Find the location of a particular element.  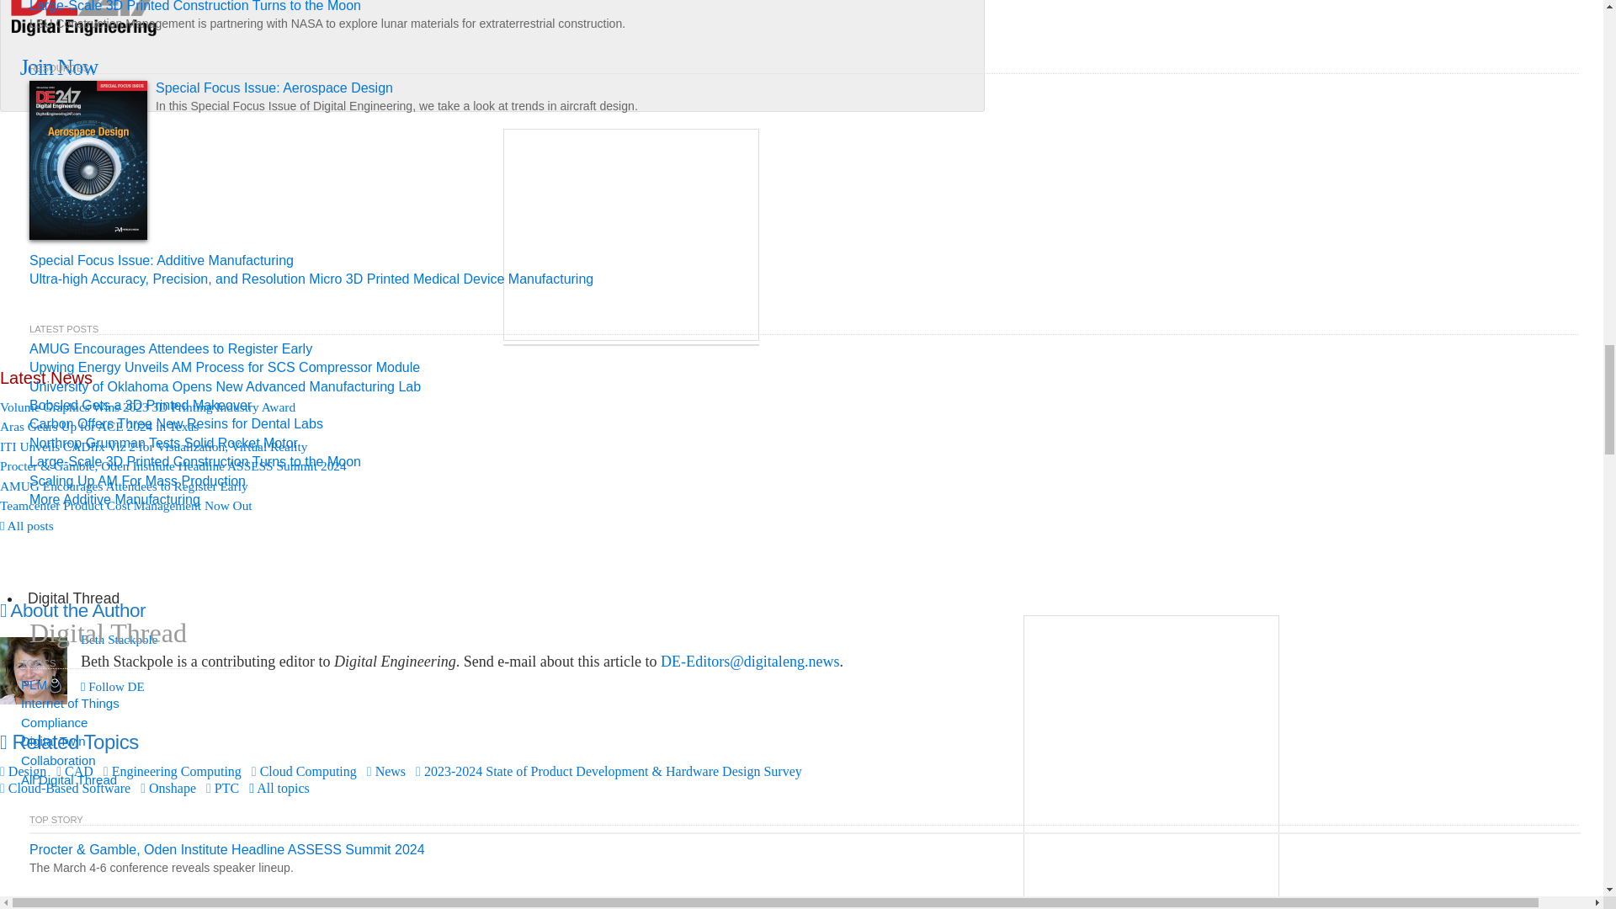

Cloud-Based Software is located at coordinates (66, 788).